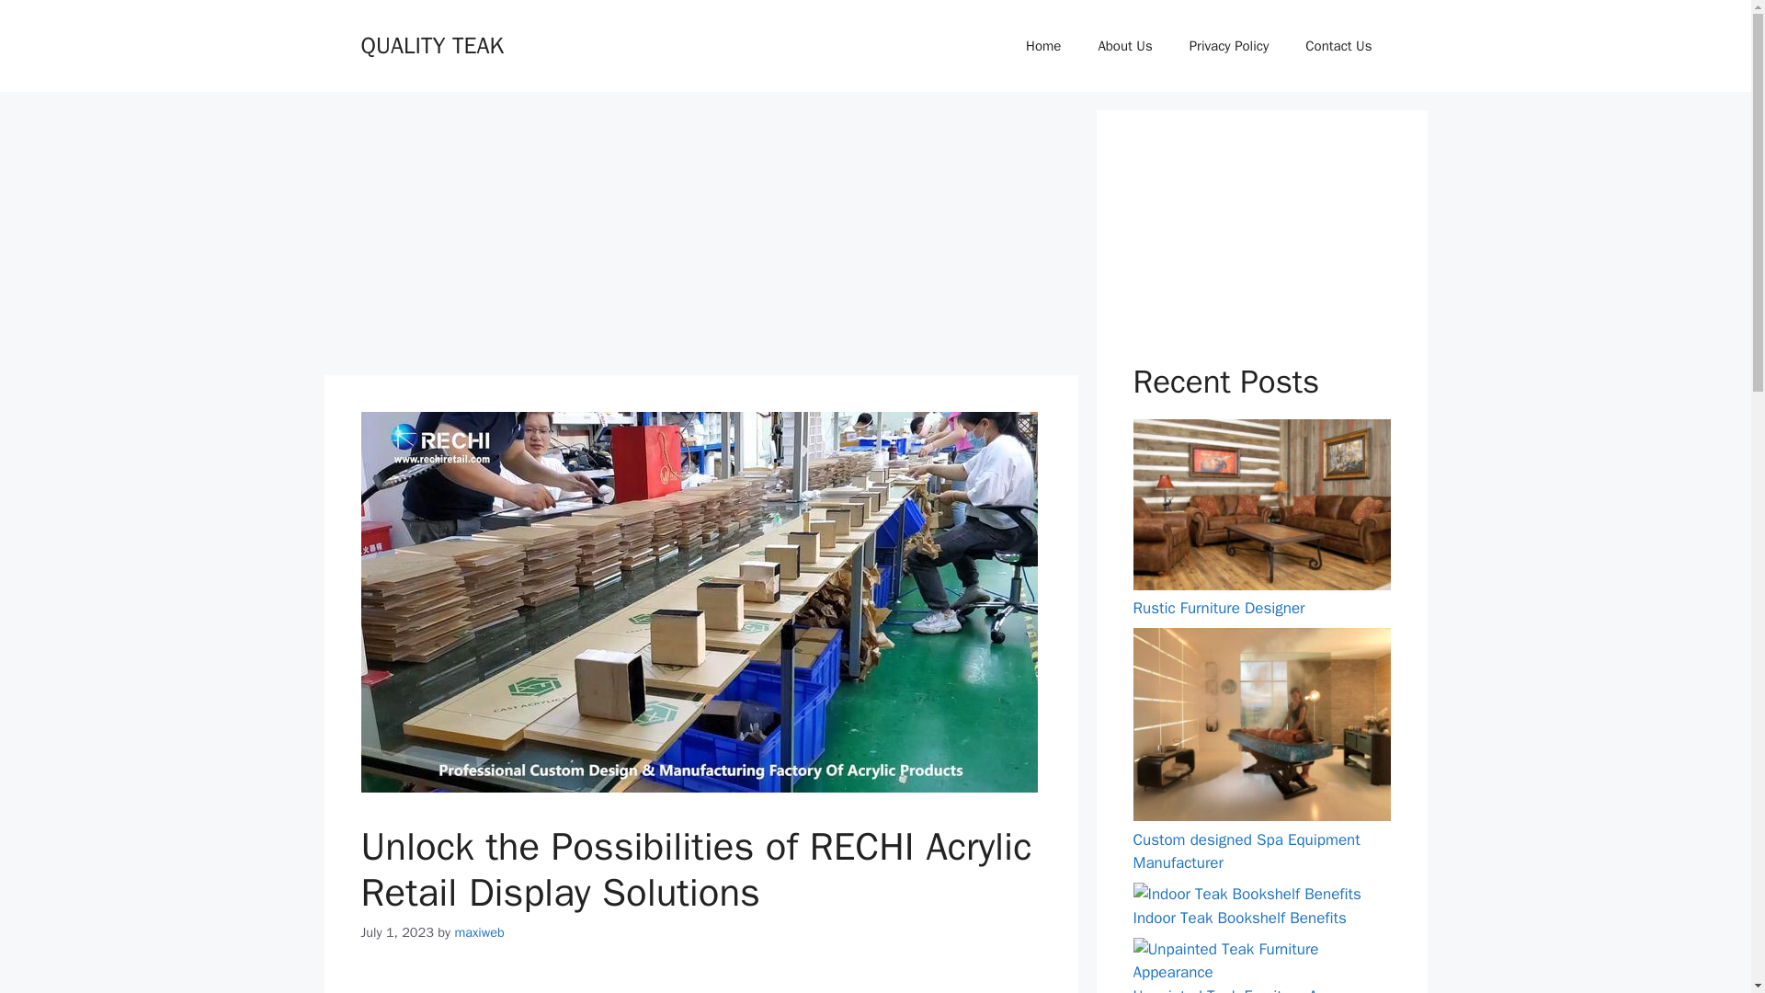  Describe the element at coordinates (431, 44) in the screenshot. I see `QUALITY TEAK` at that location.